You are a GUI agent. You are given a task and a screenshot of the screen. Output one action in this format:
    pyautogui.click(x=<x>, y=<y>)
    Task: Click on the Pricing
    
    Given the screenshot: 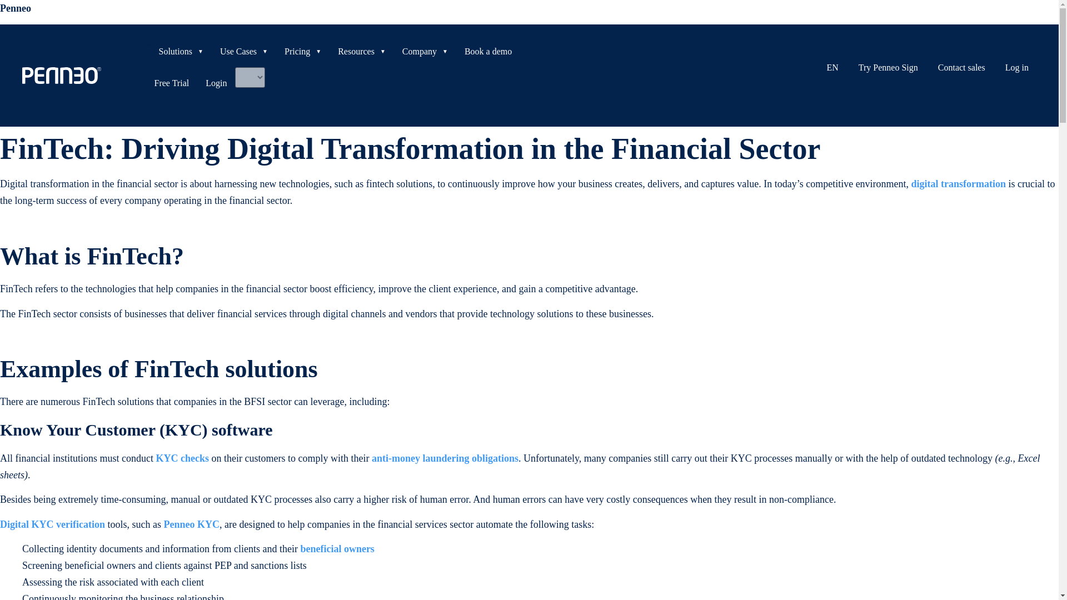 What is the action you would take?
    pyautogui.click(x=303, y=51)
    